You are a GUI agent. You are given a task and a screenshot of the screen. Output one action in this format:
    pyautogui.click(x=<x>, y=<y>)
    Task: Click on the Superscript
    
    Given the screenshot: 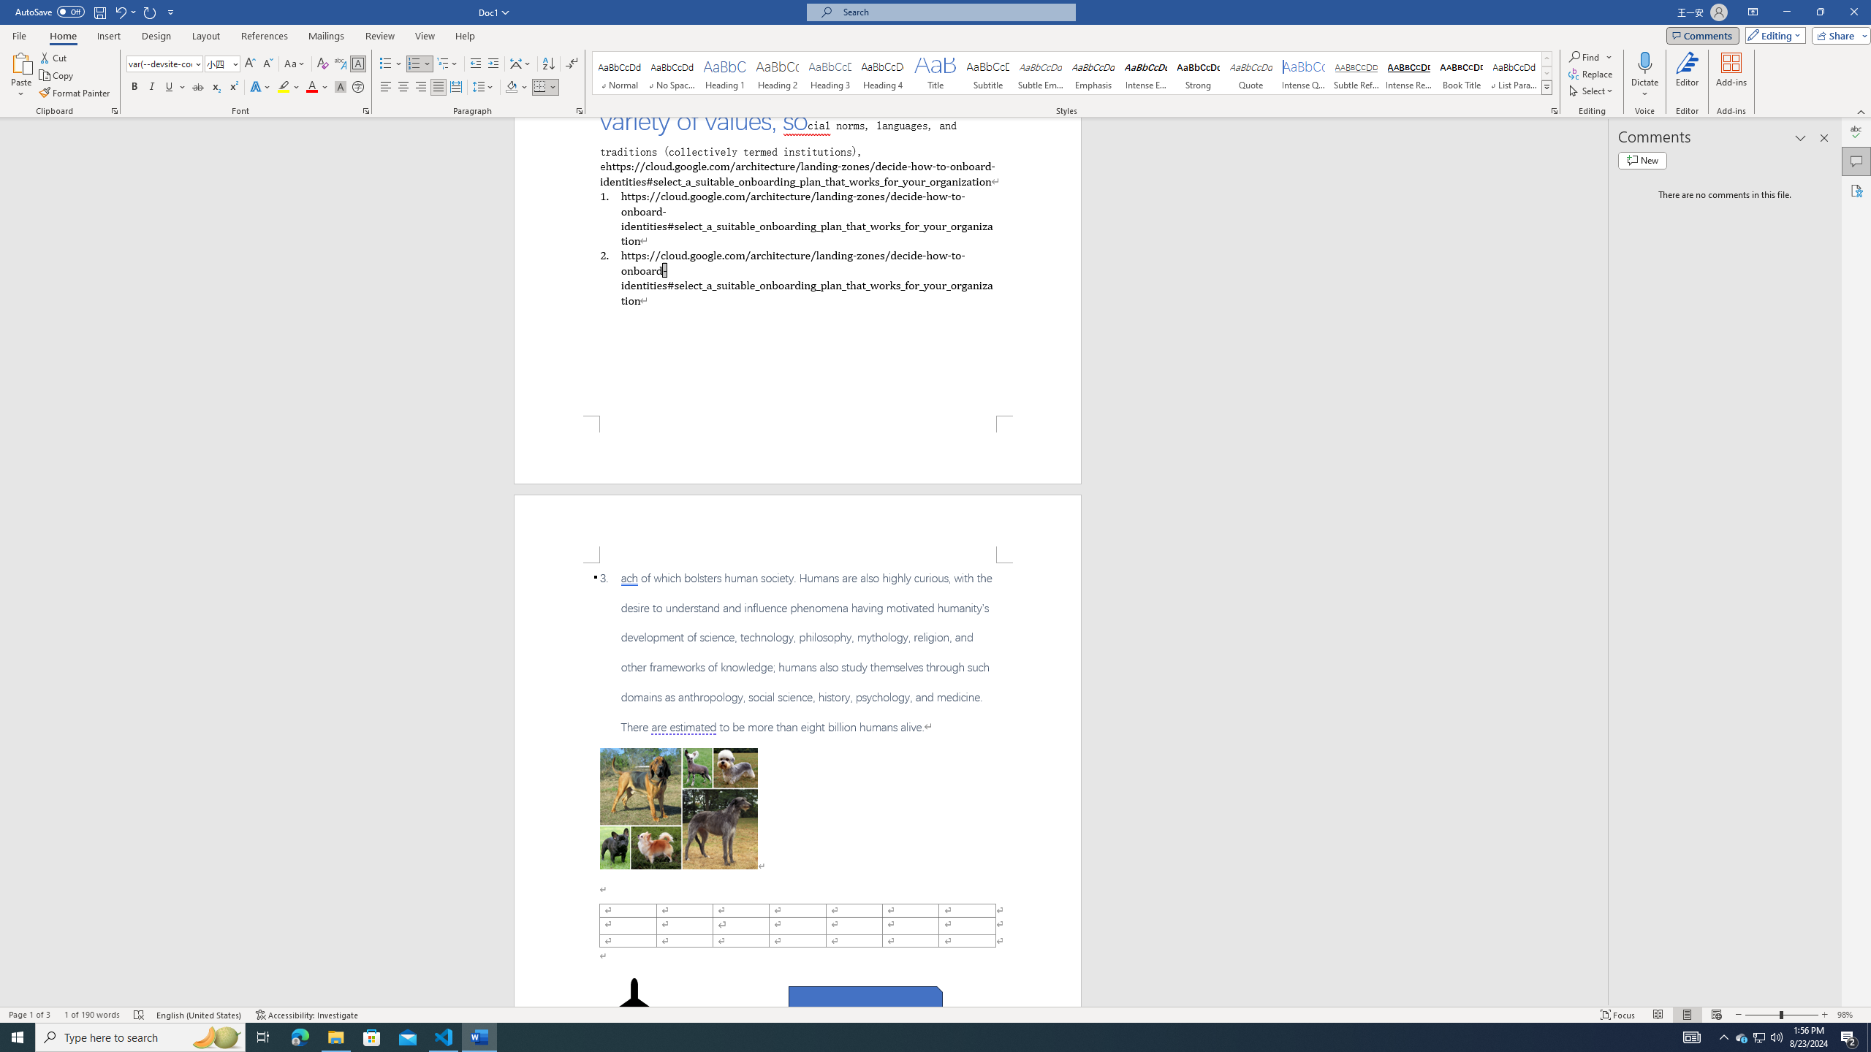 What is the action you would take?
    pyautogui.click(x=232, y=88)
    